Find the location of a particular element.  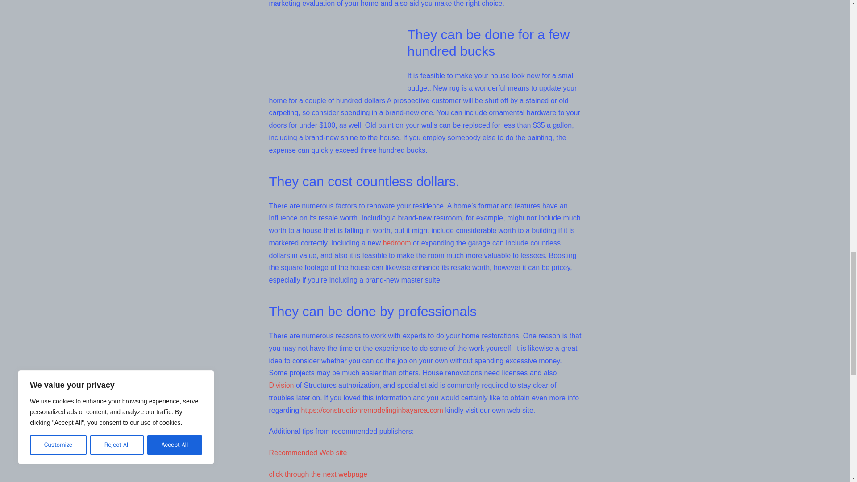

Recommended Web site is located at coordinates (308, 453).